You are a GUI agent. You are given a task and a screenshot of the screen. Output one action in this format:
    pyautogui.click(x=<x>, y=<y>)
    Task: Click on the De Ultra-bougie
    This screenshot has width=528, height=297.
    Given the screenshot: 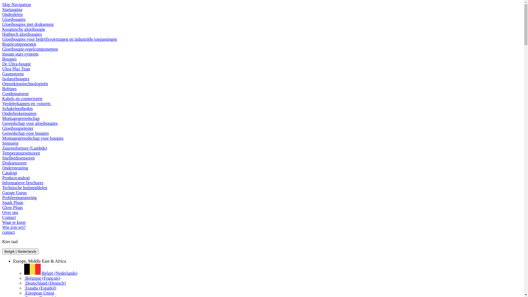 What is the action you would take?
    pyautogui.click(x=16, y=64)
    